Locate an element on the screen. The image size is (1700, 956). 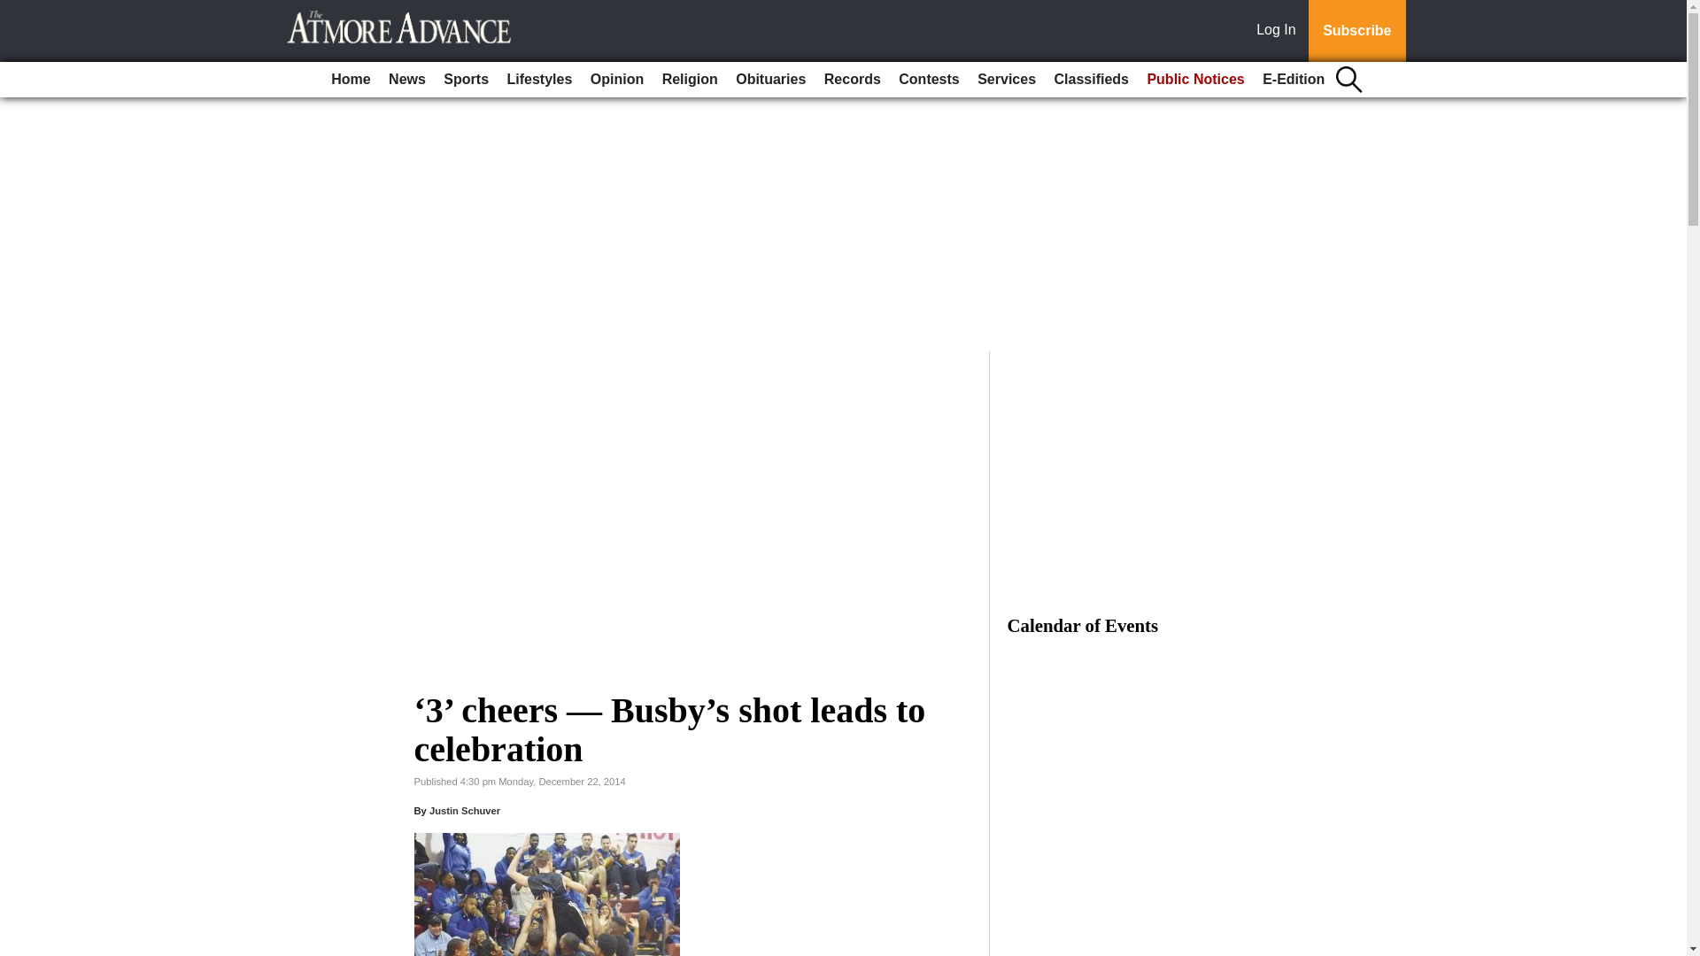
Subscribe is located at coordinates (1356, 31).